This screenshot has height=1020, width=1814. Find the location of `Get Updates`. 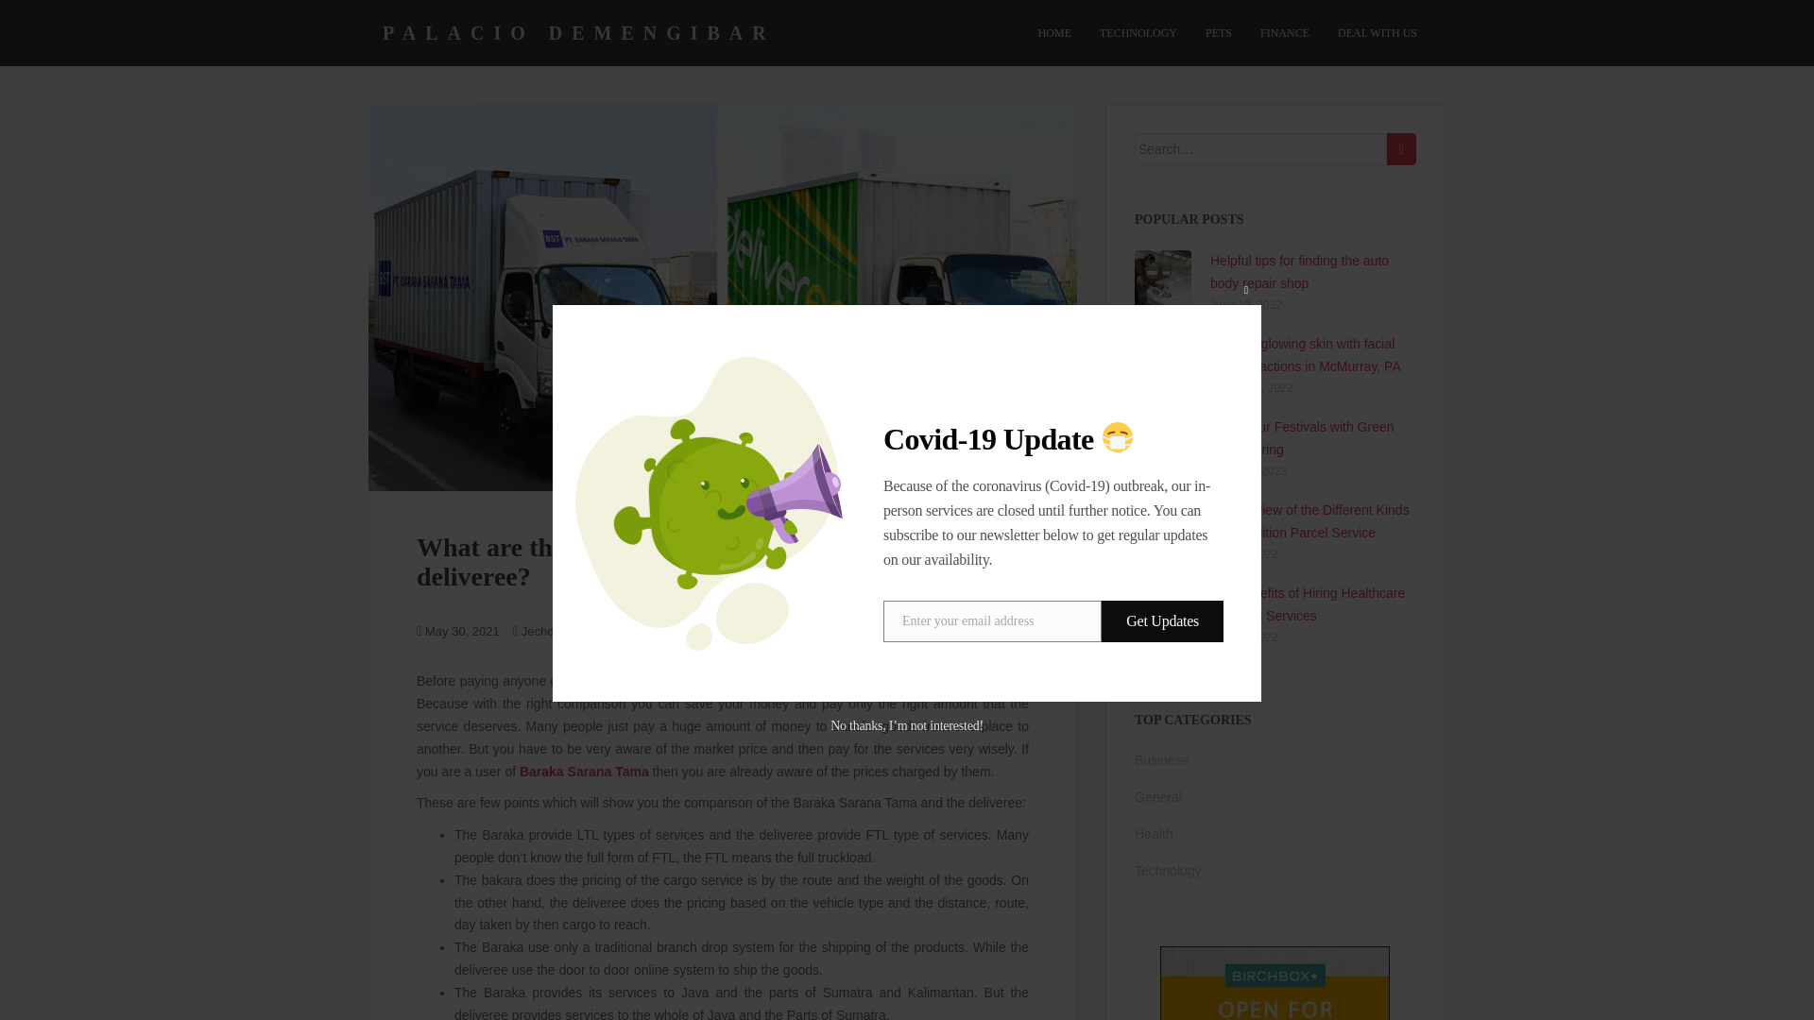

Get Updates is located at coordinates (1162, 621).